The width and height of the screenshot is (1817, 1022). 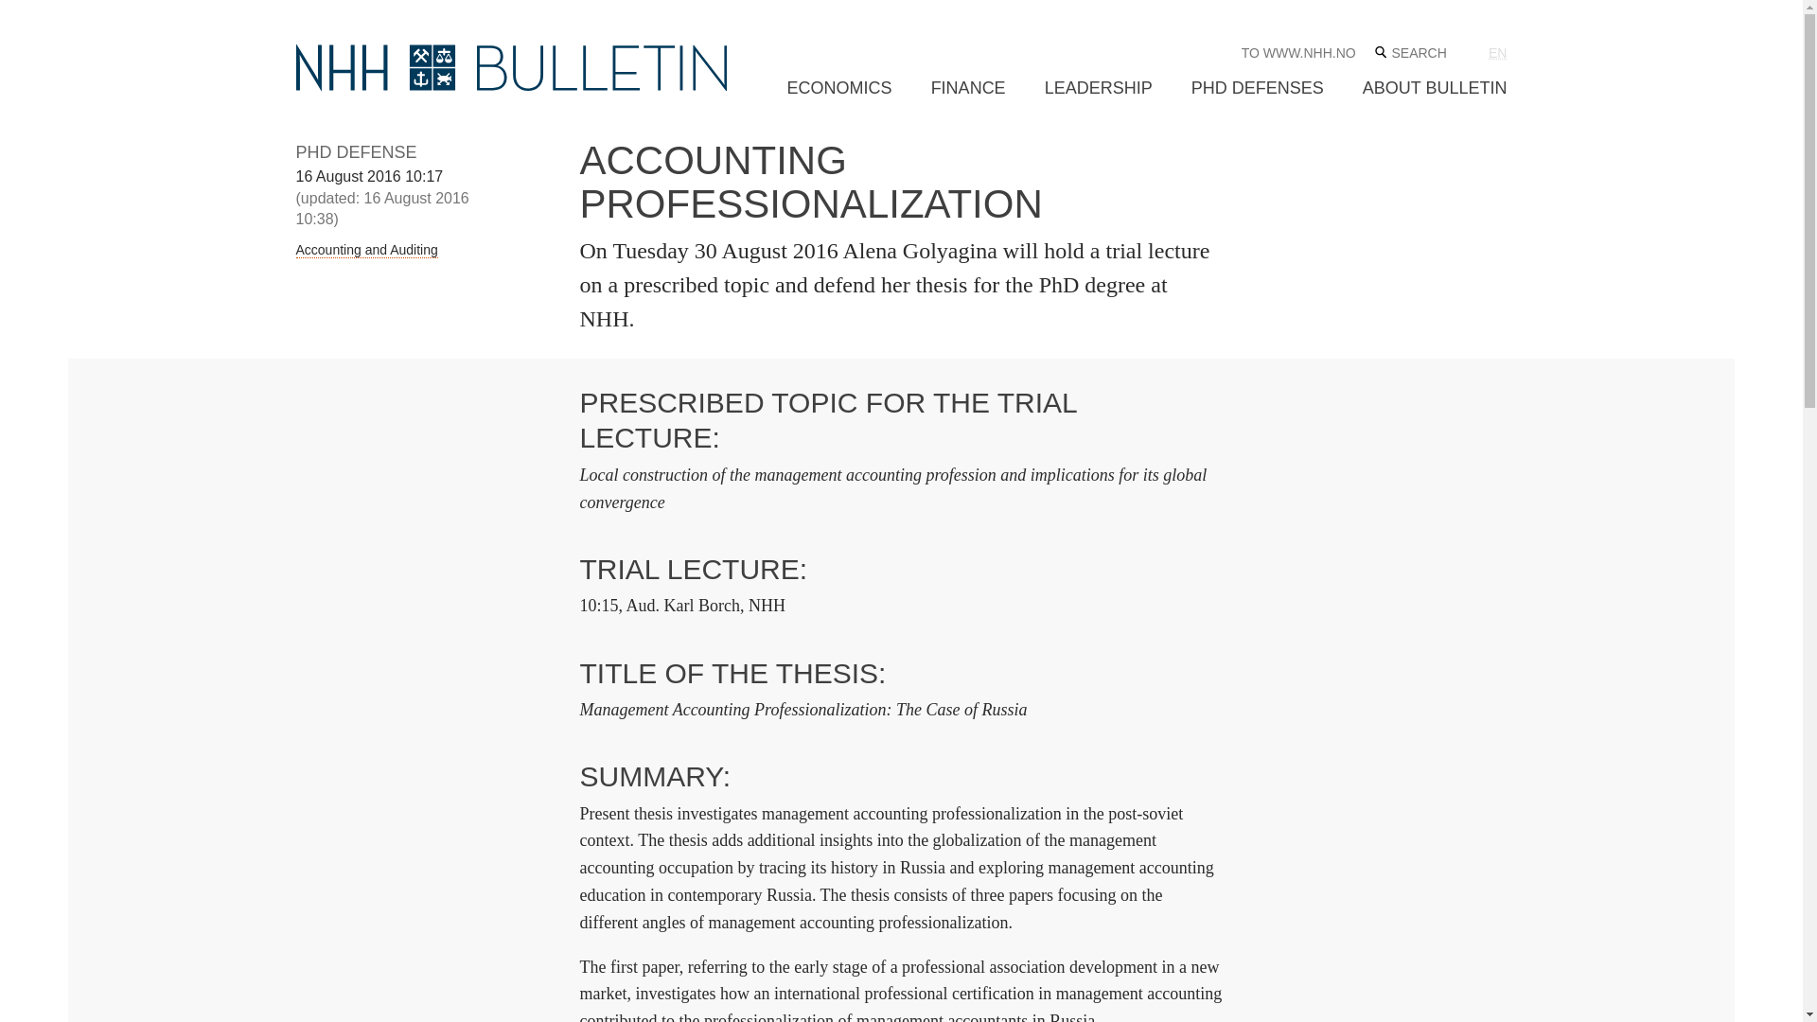 I want to click on Accounting and Auditing, so click(x=365, y=250).